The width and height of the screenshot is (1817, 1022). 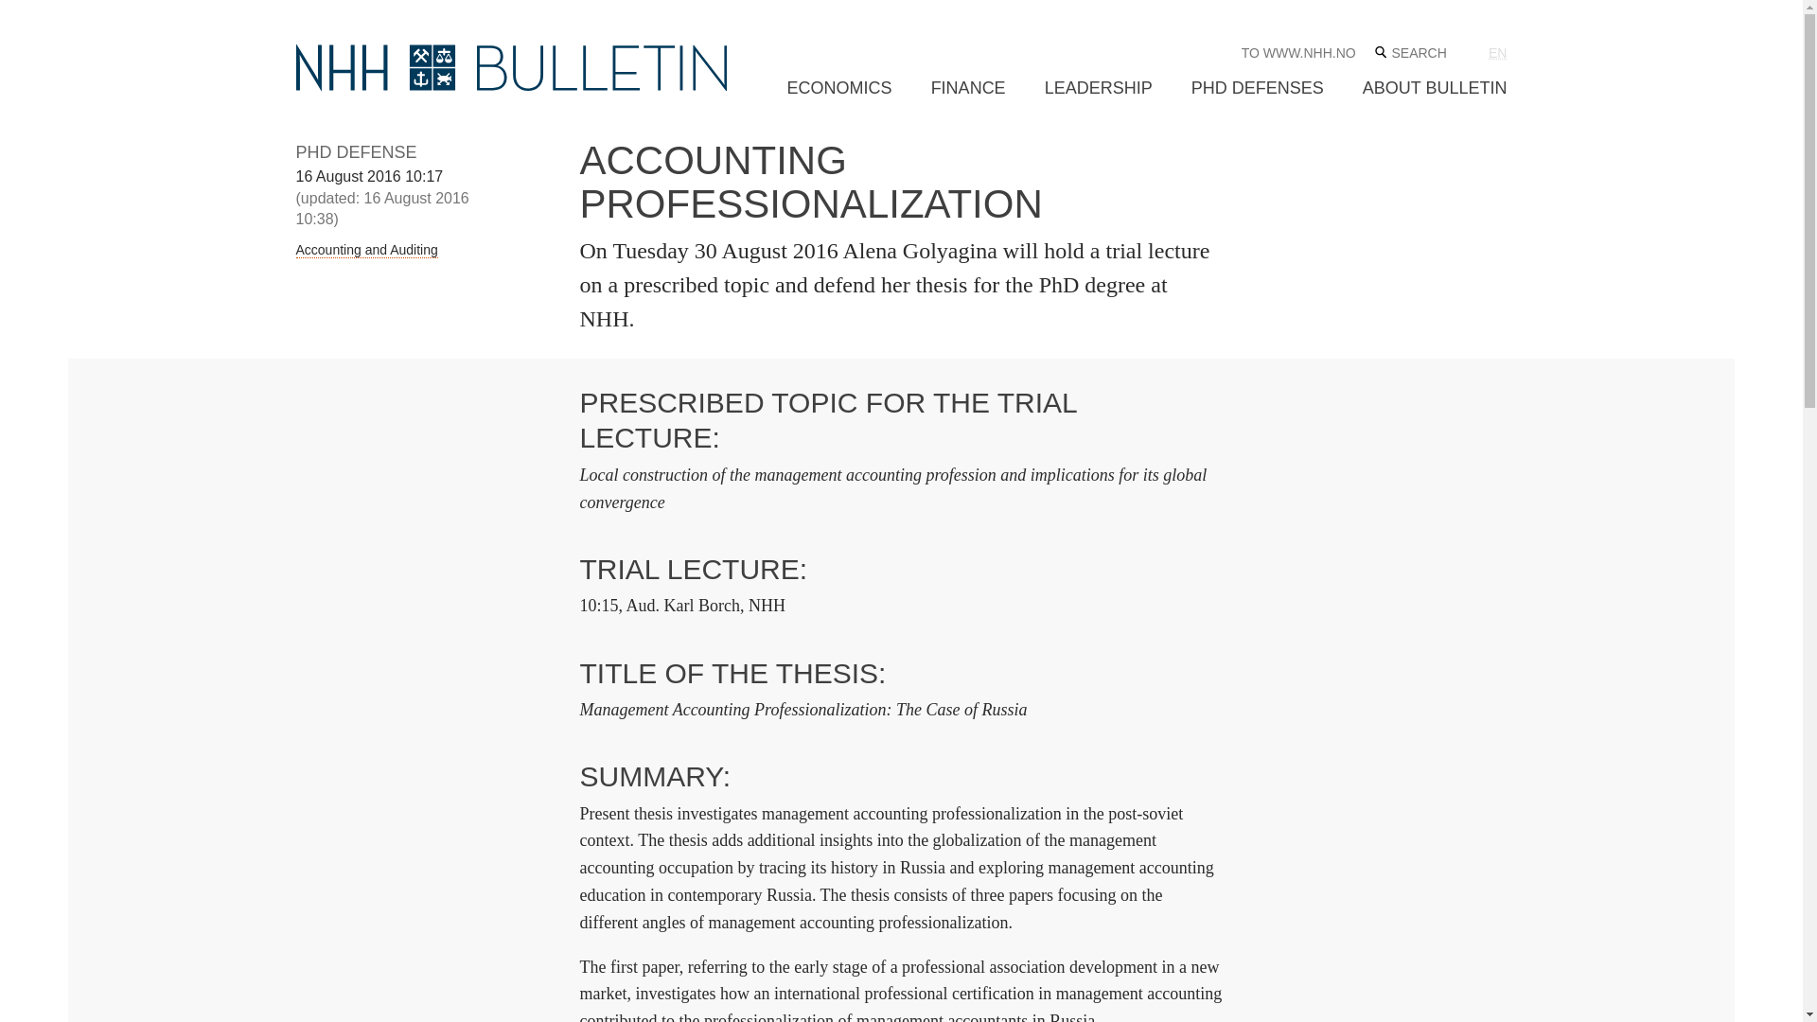 I want to click on Accounting and Auditing, so click(x=365, y=250).